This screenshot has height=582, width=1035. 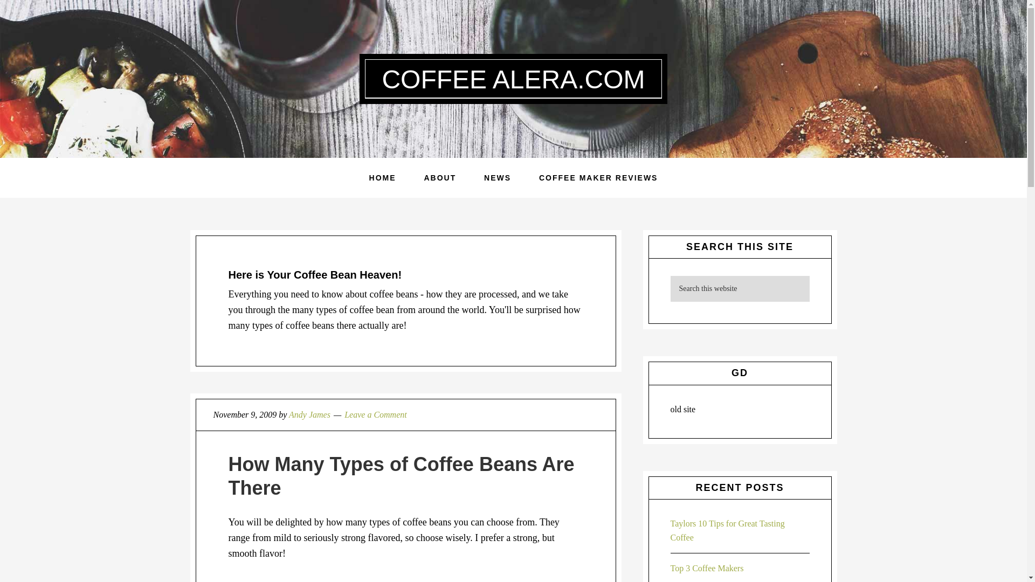 I want to click on ABOUT, so click(x=440, y=178).